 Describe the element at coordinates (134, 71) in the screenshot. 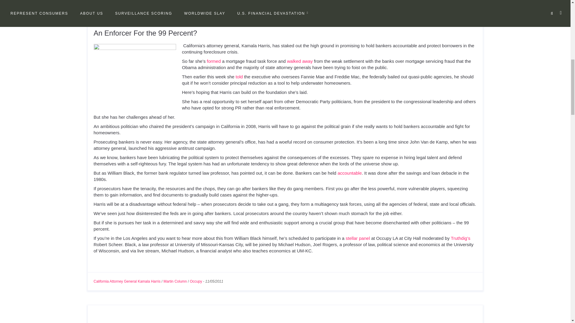

I see `images` at that location.